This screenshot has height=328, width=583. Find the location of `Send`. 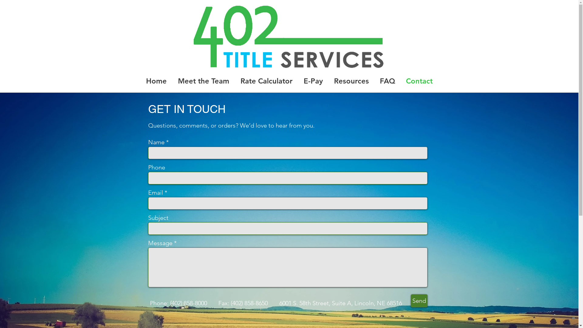

Send is located at coordinates (419, 301).